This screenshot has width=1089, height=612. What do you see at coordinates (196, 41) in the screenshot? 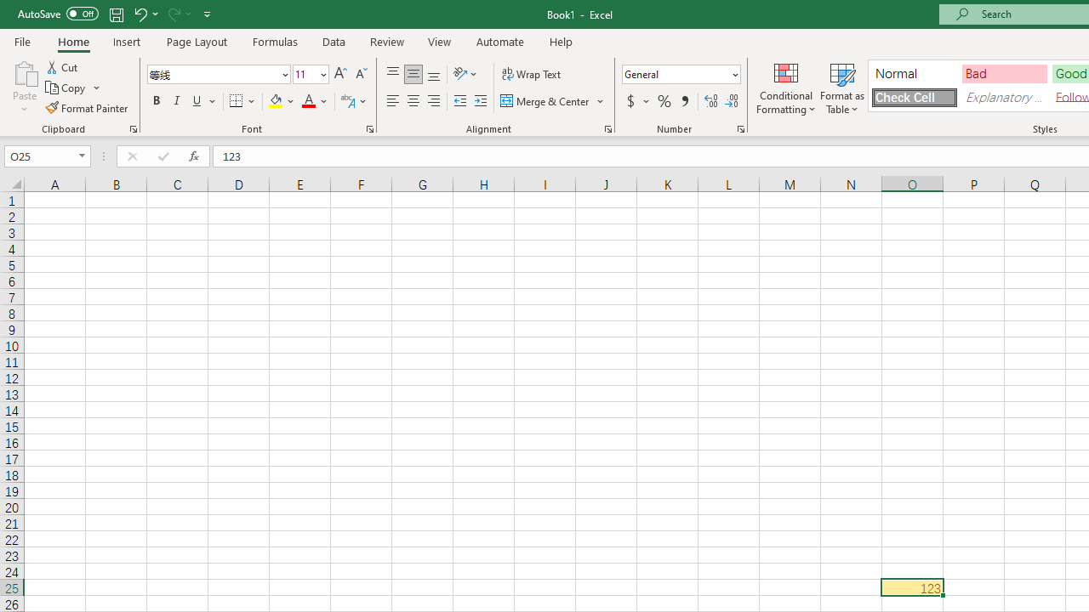
I see `Page Layout` at bounding box center [196, 41].